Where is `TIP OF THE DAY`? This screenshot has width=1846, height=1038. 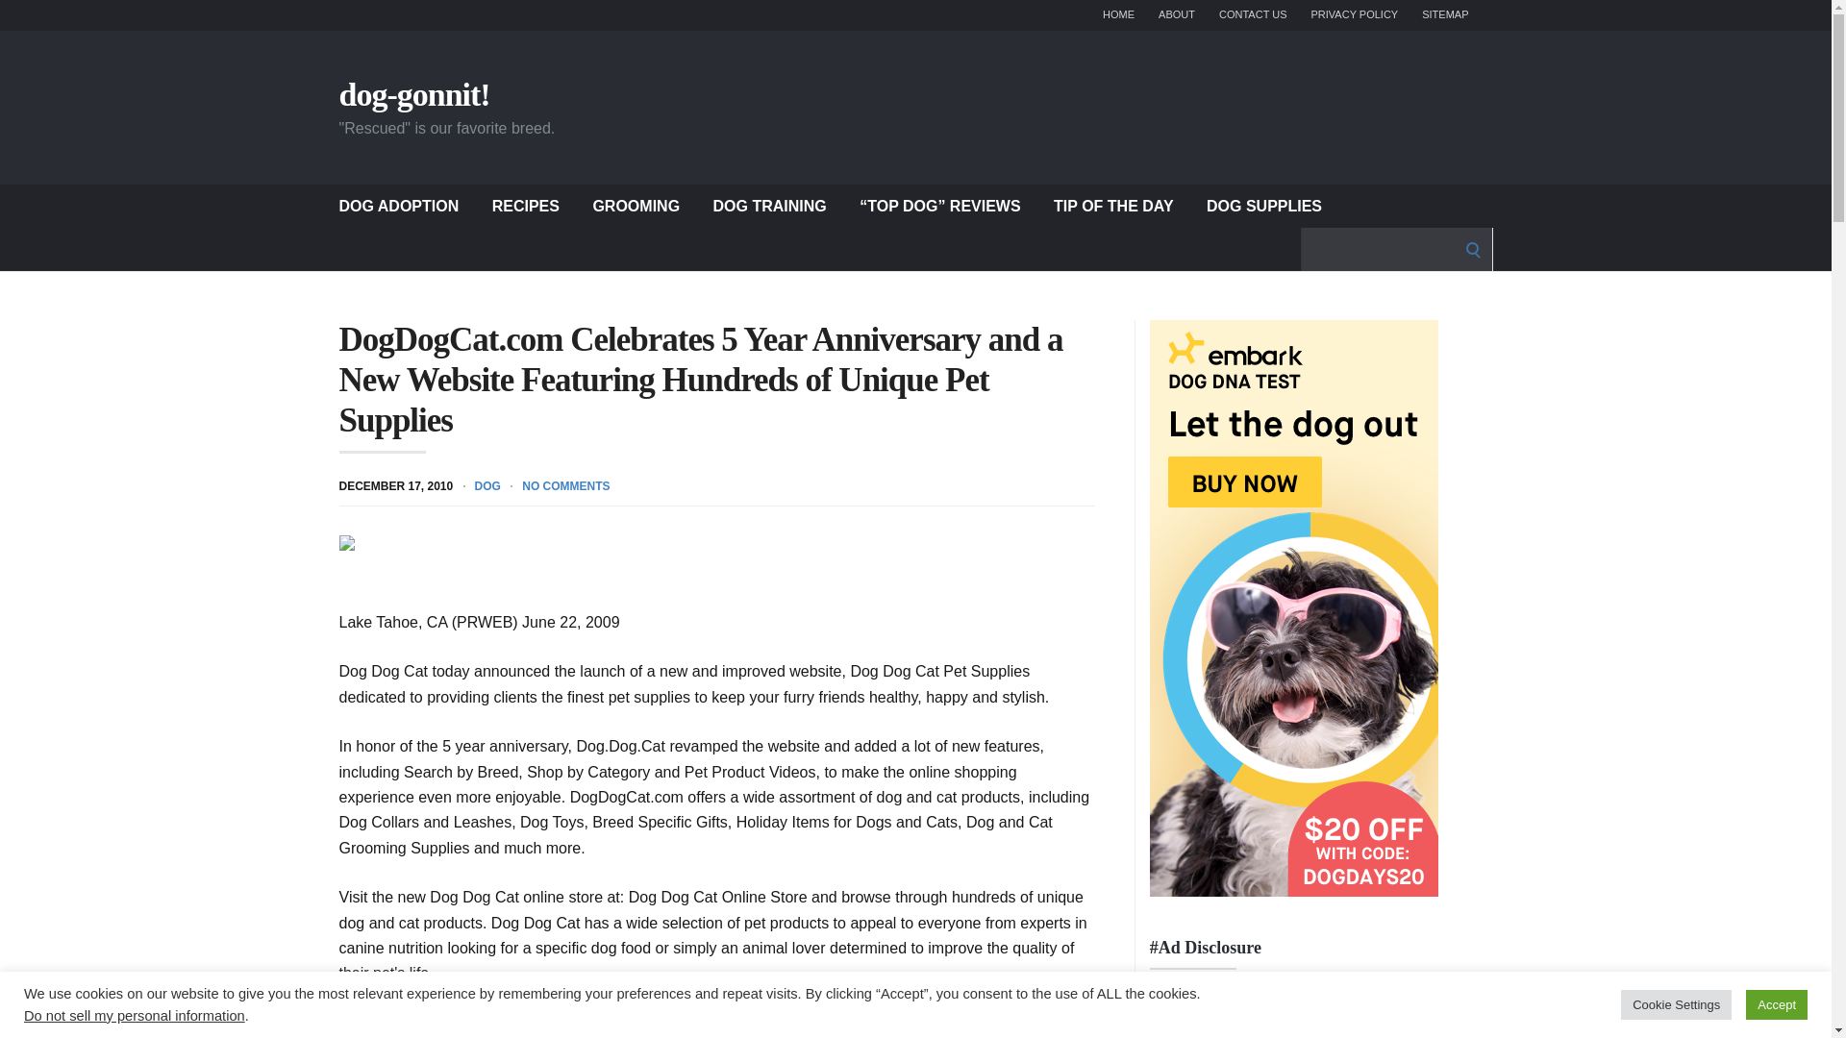 TIP OF THE DAY is located at coordinates (1113, 206).